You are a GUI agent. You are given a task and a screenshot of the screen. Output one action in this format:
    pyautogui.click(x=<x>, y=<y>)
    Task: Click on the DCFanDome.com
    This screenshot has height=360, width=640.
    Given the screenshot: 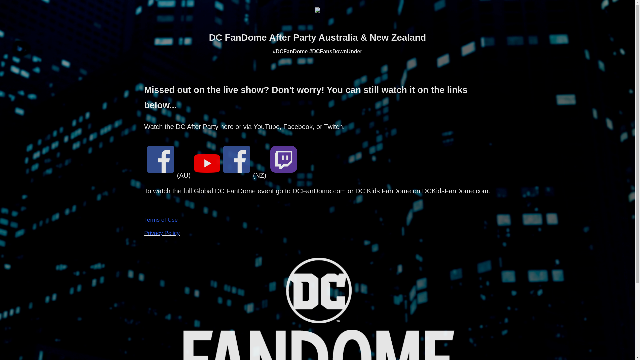 What is the action you would take?
    pyautogui.click(x=319, y=191)
    